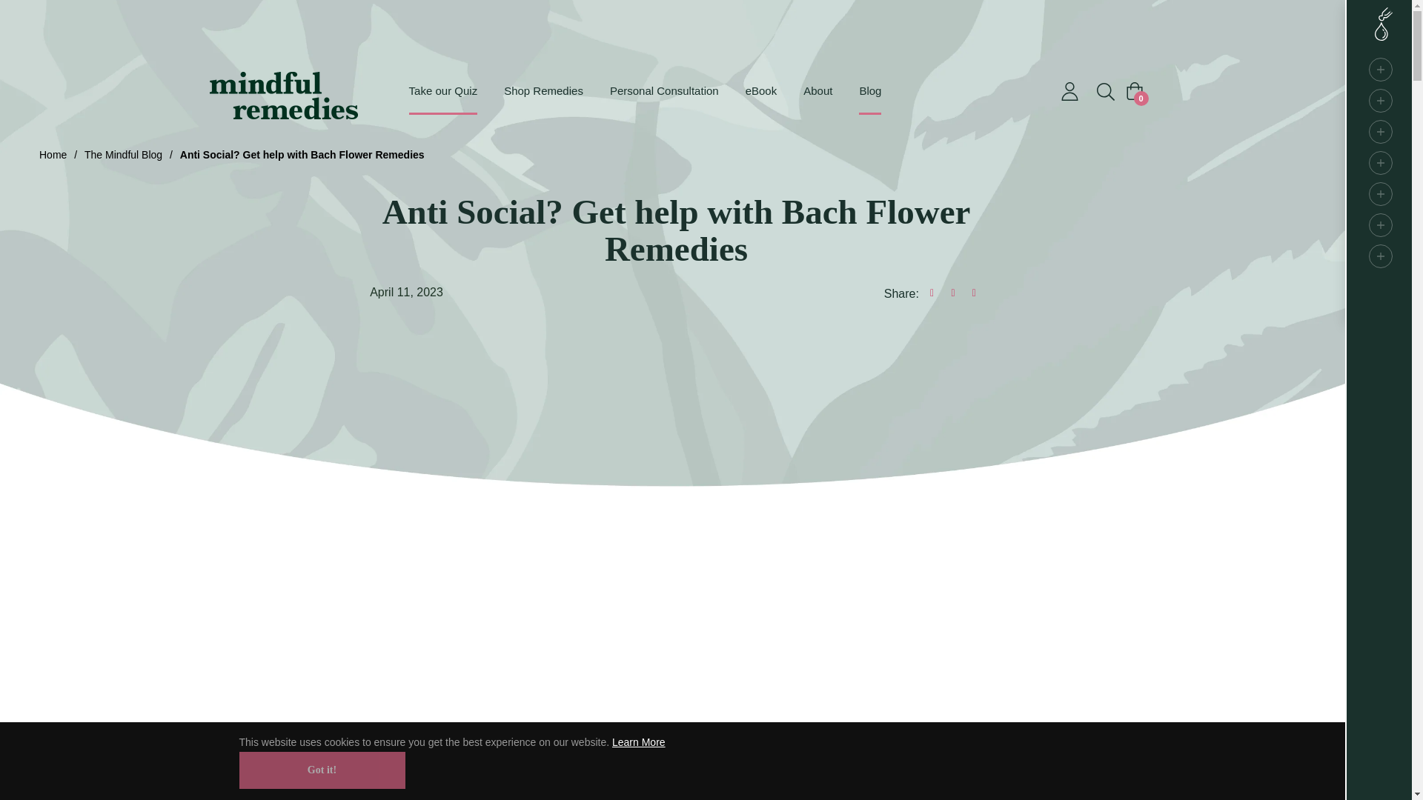  Describe the element at coordinates (543, 90) in the screenshot. I see `Shop Remedies` at that location.